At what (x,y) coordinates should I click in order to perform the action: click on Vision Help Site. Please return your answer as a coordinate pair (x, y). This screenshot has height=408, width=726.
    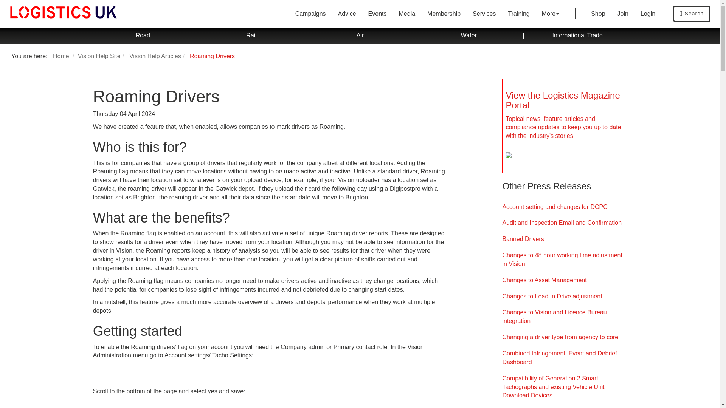
    Looking at the image, I should click on (99, 56).